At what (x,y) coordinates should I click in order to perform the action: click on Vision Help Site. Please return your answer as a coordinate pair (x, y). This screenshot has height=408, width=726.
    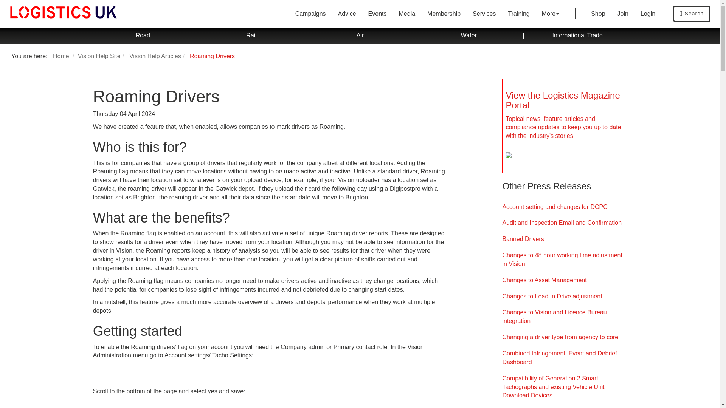
    Looking at the image, I should click on (99, 56).